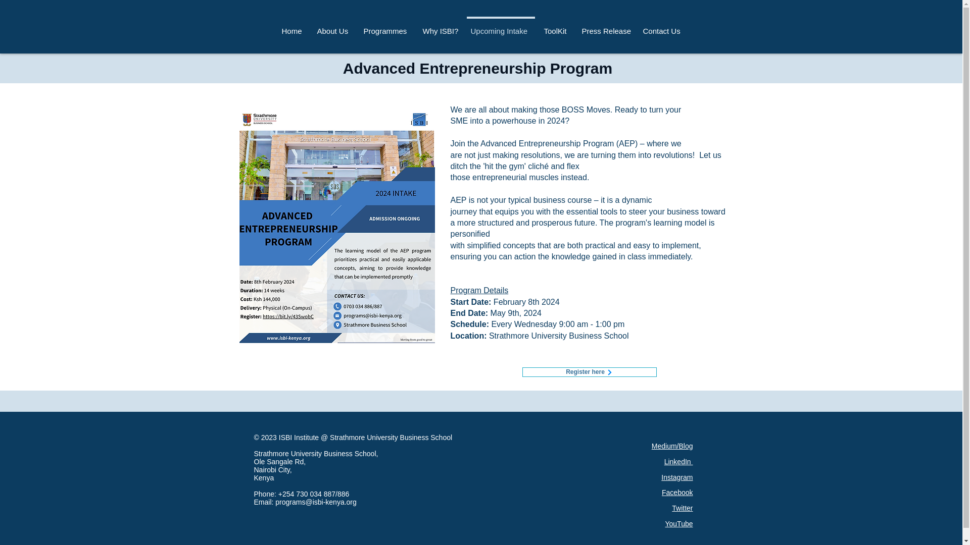 The height and width of the screenshot is (545, 970). Describe the element at coordinates (440, 27) in the screenshot. I see `Why ISBI?` at that location.